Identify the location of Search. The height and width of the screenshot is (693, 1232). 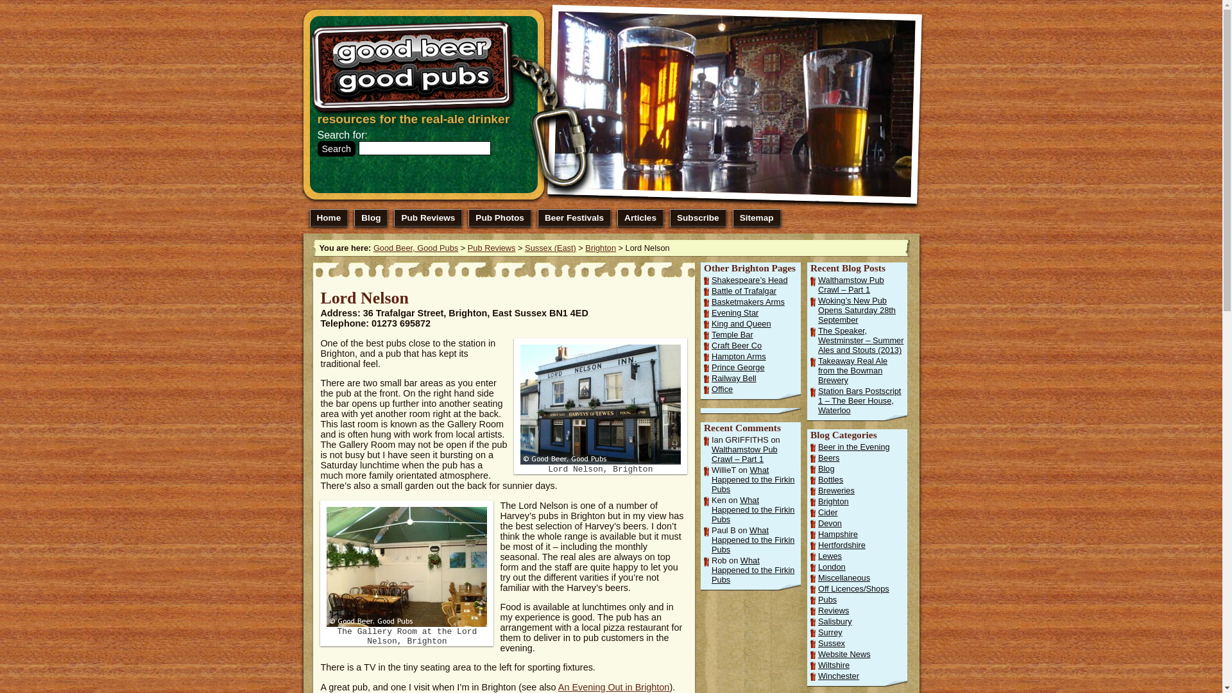
(336, 149).